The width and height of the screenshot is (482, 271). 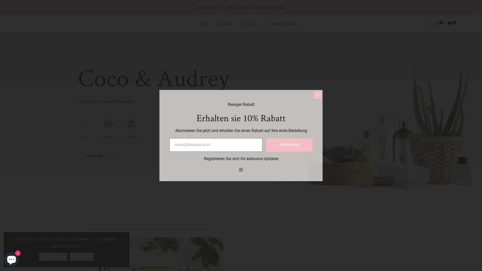 What do you see at coordinates (204, 24) in the screenshot?
I see `Shop` at bounding box center [204, 24].